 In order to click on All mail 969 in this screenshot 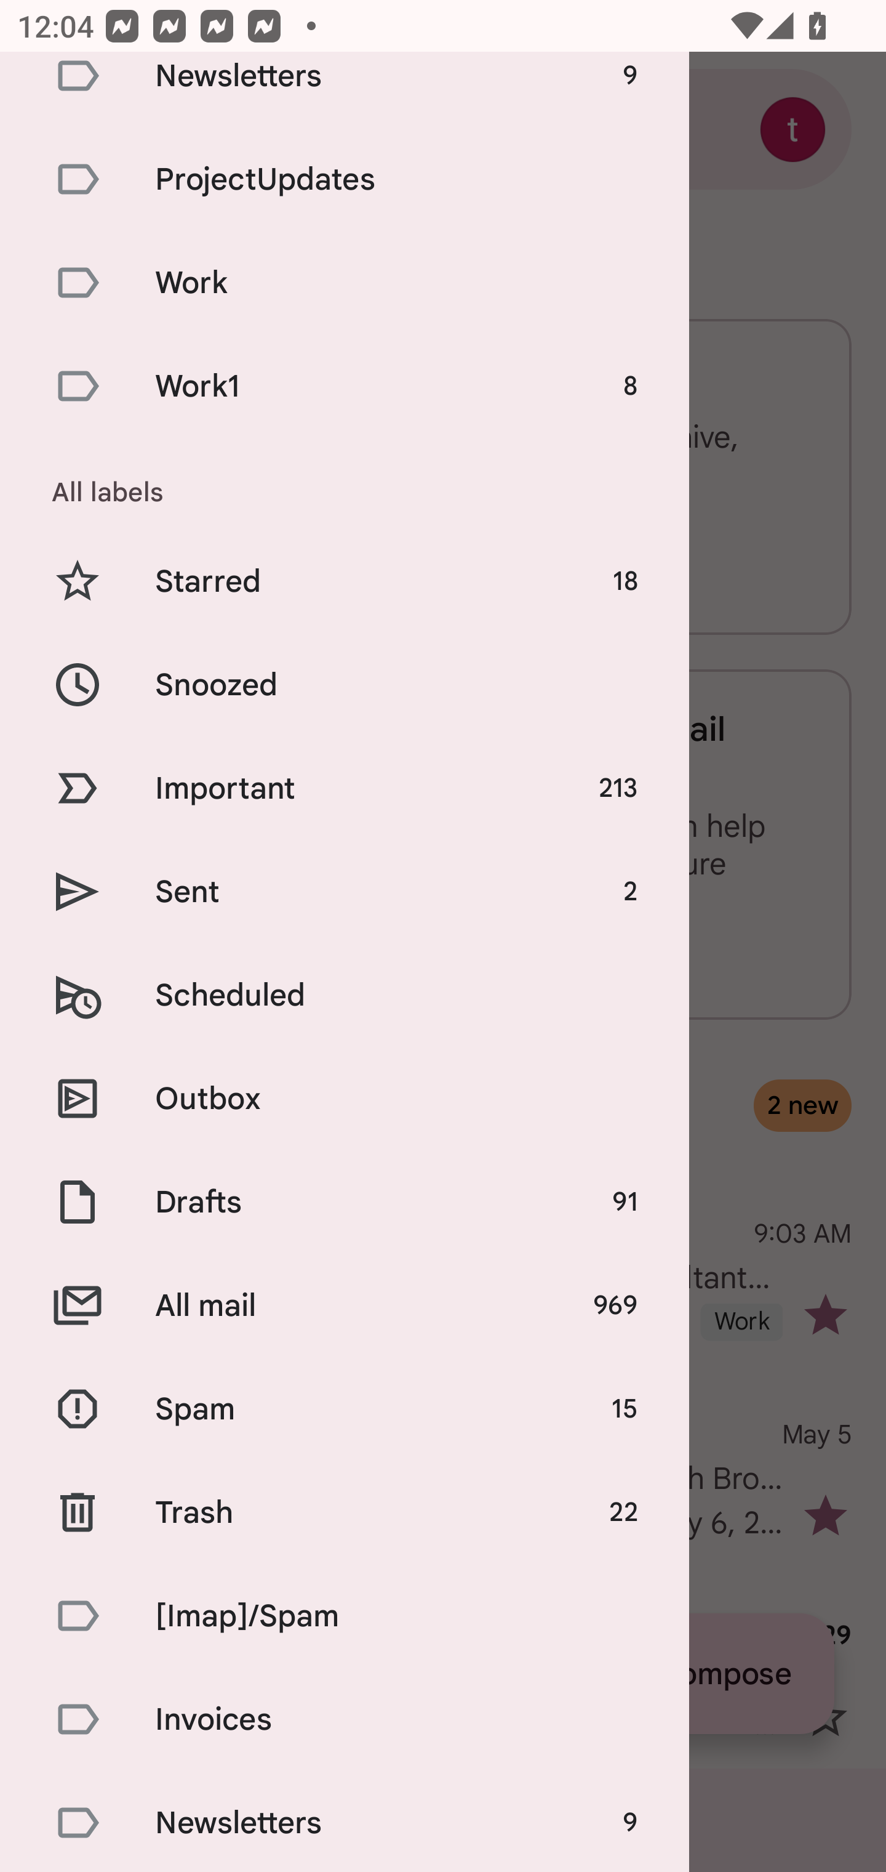, I will do `click(345, 1305)`.